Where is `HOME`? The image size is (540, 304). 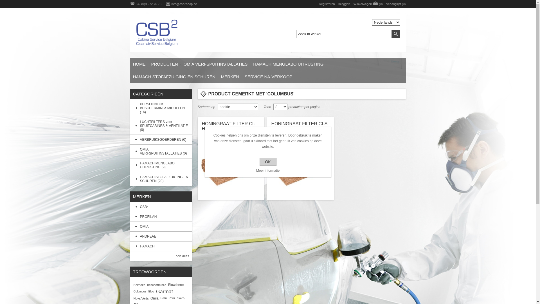
HOME is located at coordinates (139, 64).